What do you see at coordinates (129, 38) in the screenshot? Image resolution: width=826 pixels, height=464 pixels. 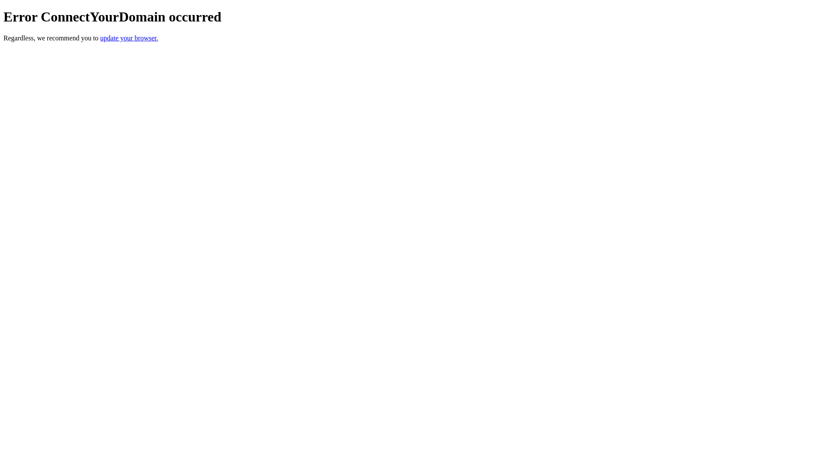 I see `update your browser.` at bounding box center [129, 38].